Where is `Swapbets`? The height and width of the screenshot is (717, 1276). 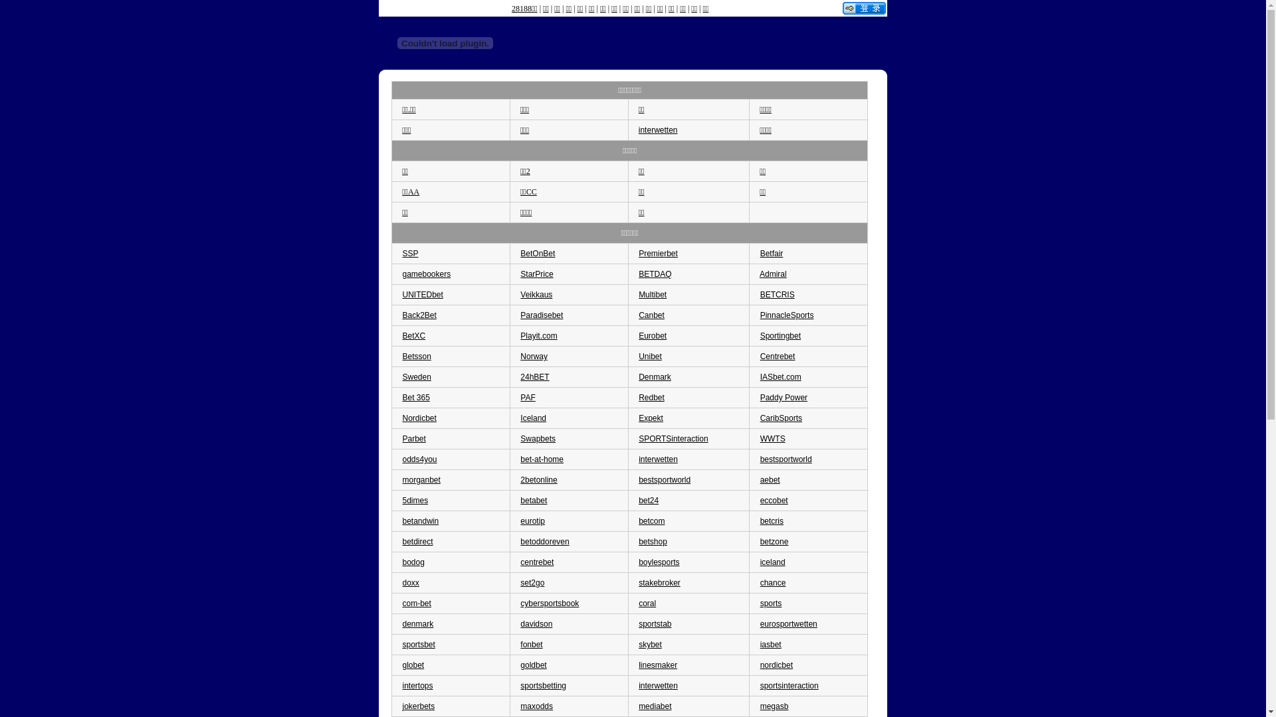
Swapbets is located at coordinates (538, 439).